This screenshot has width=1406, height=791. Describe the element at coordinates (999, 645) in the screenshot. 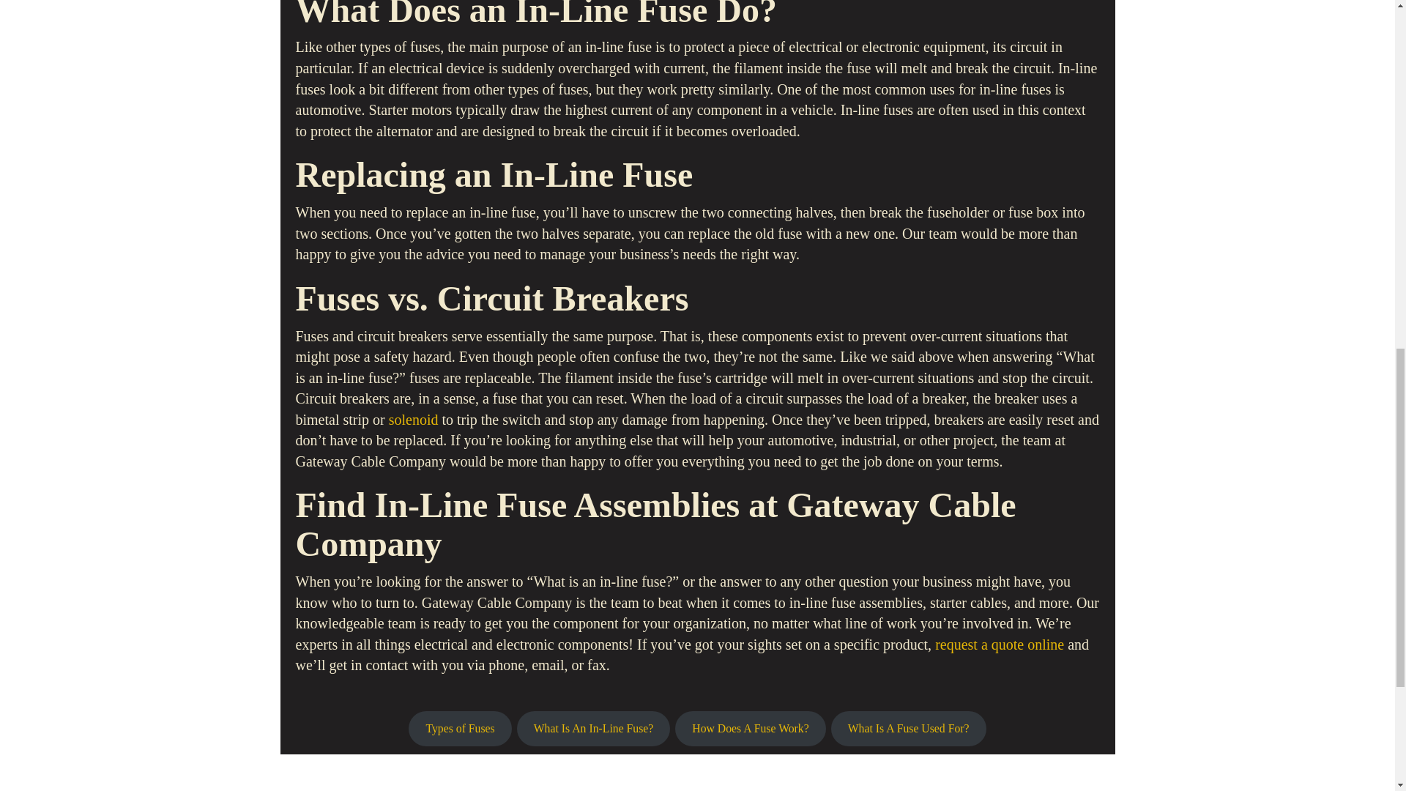

I see `request a quote online` at that location.